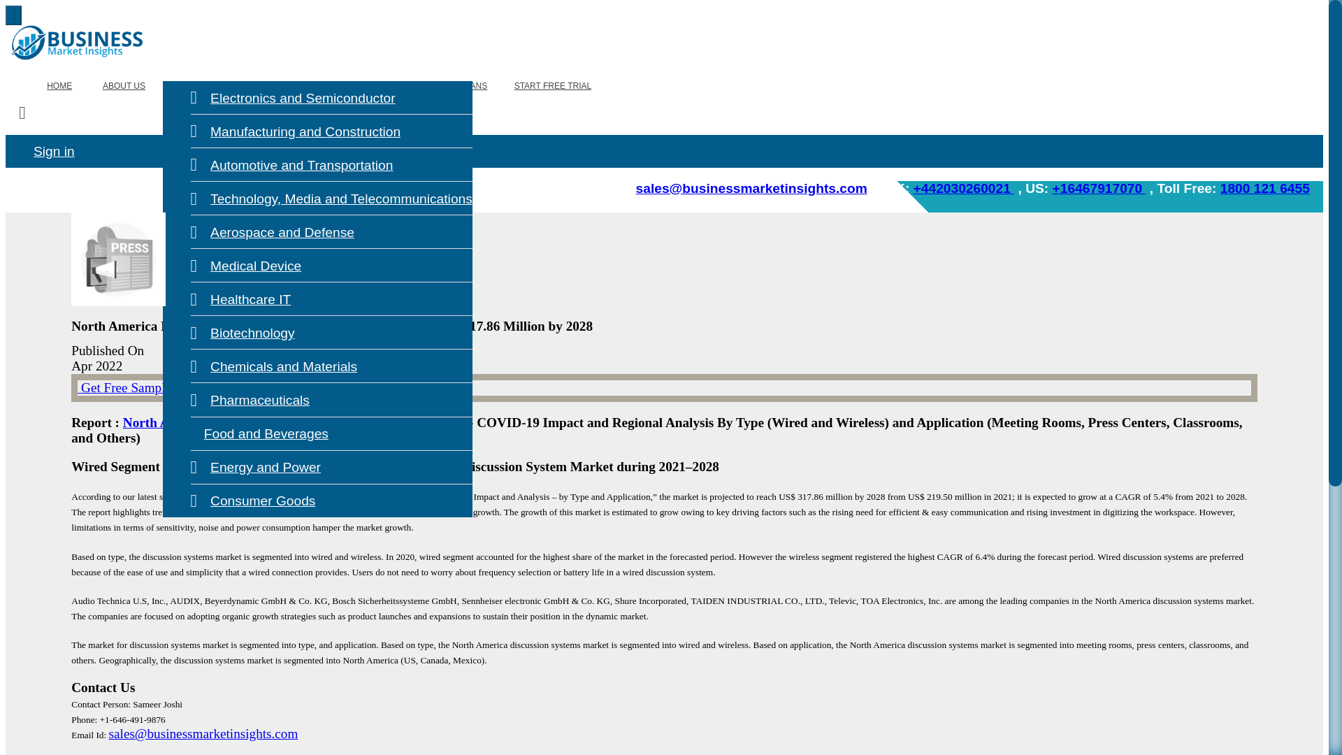 Image resolution: width=1342 pixels, height=755 pixels. I want to click on Aerospace and Defense, so click(272, 232).